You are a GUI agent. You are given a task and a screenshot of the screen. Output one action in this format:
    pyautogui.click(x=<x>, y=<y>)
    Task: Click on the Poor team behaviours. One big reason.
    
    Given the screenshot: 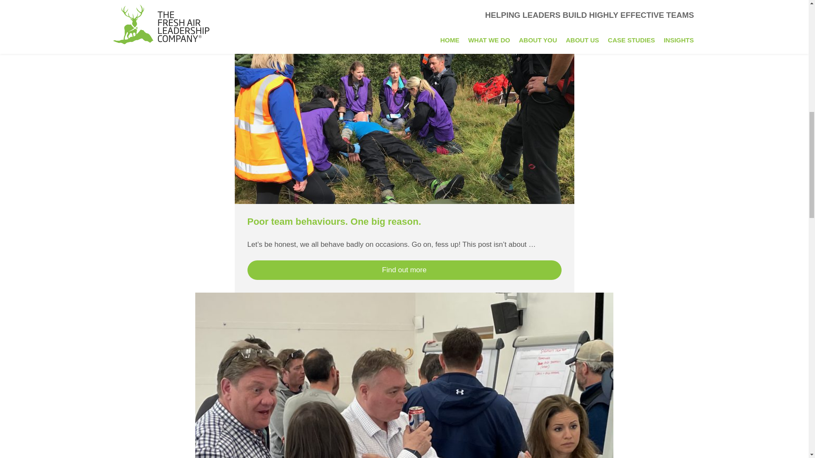 What is the action you would take?
    pyautogui.click(x=334, y=221)
    